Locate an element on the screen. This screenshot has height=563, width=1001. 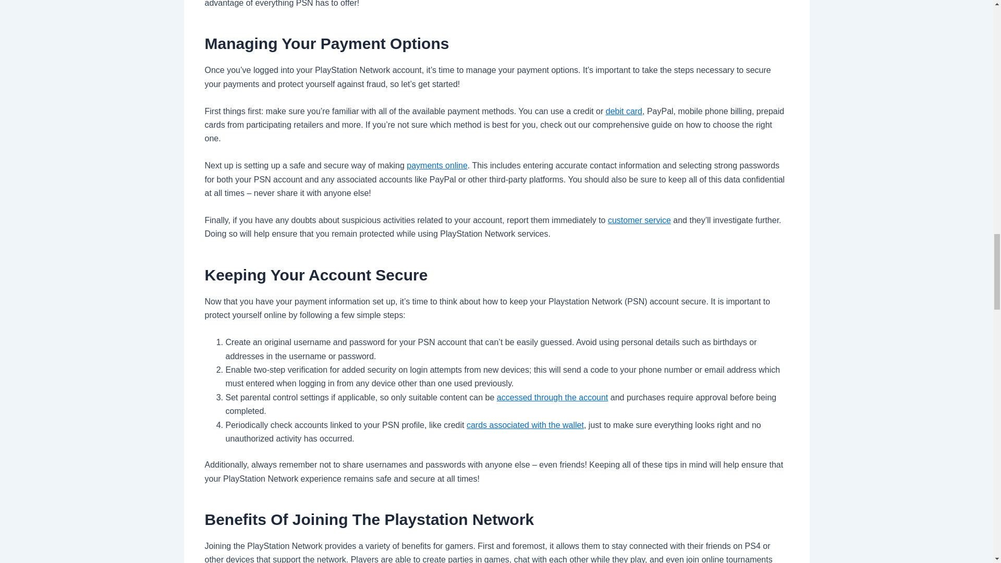
customer service is located at coordinates (639, 220).